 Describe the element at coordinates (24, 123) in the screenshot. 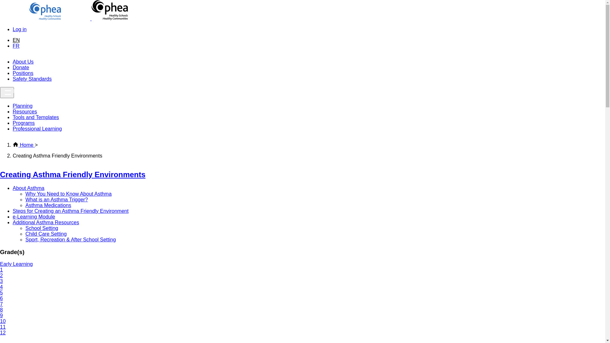

I see `Programs` at that location.